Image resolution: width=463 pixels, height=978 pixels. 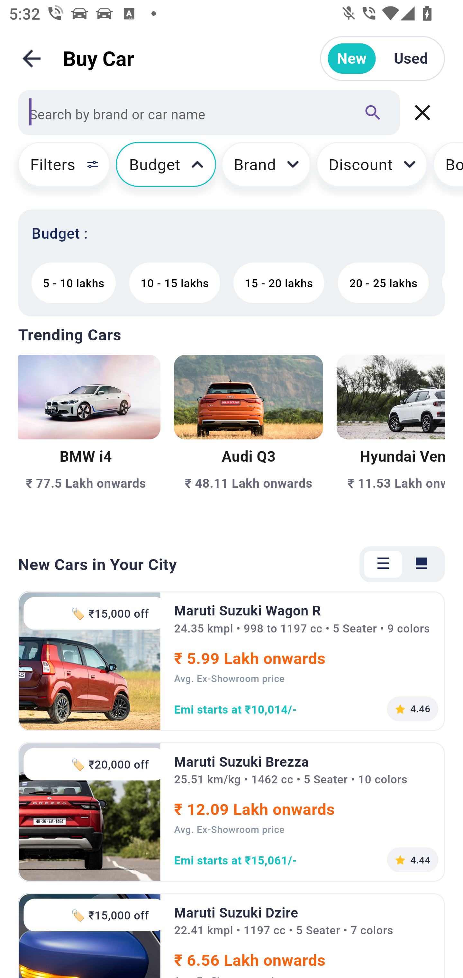 I want to click on New, so click(x=352, y=59).